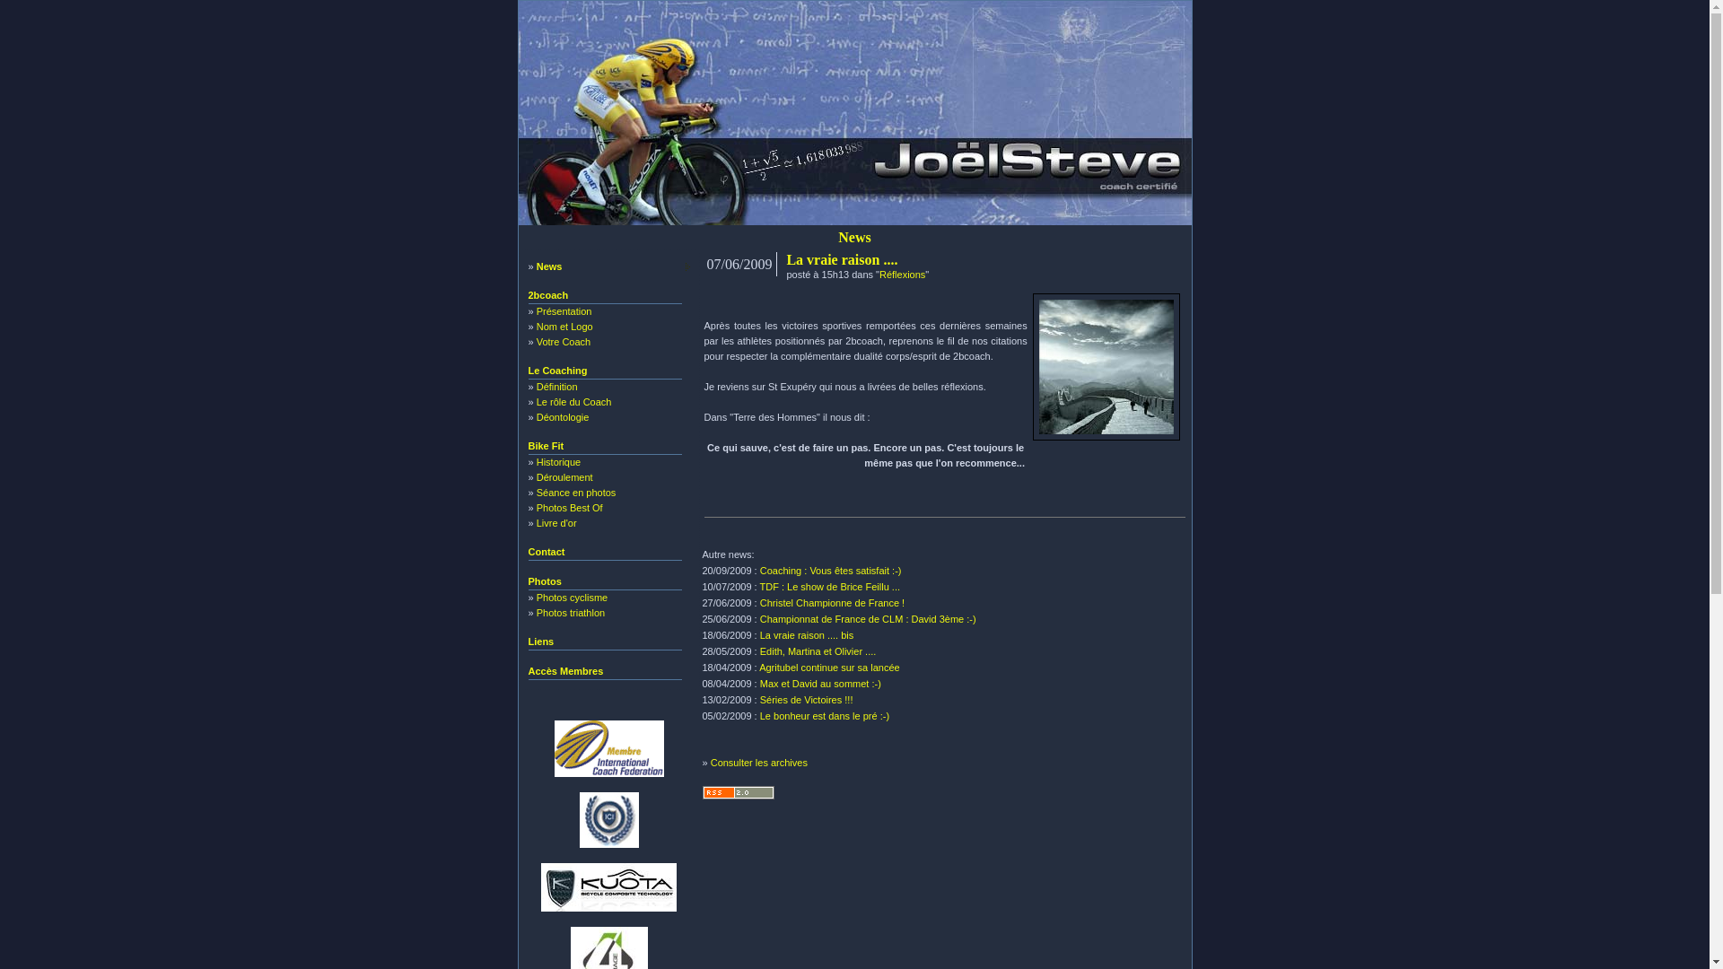 The height and width of the screenshot is (969, 1723). I want to click on Contact, so click(546, 552).